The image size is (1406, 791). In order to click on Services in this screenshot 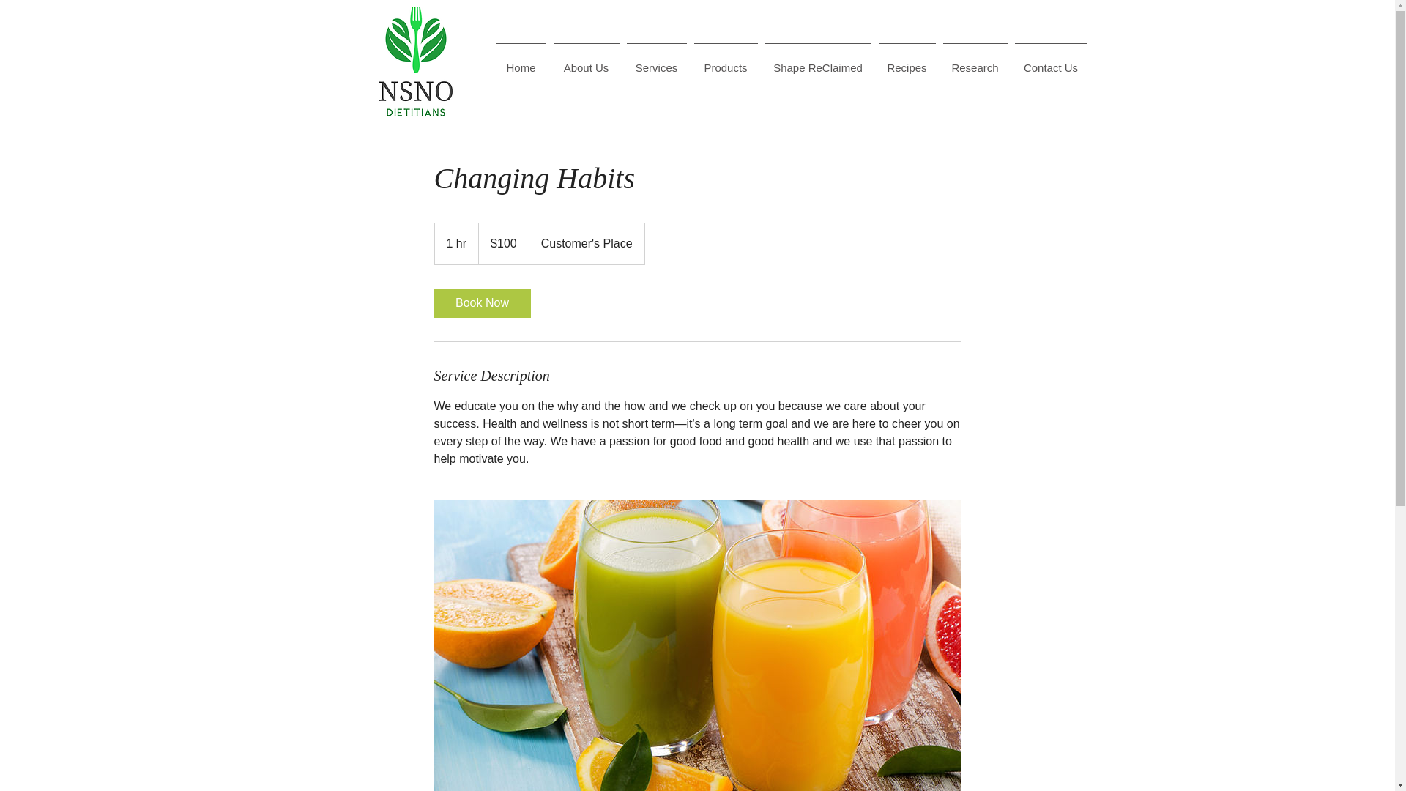, I will do `click(656, 62)`.